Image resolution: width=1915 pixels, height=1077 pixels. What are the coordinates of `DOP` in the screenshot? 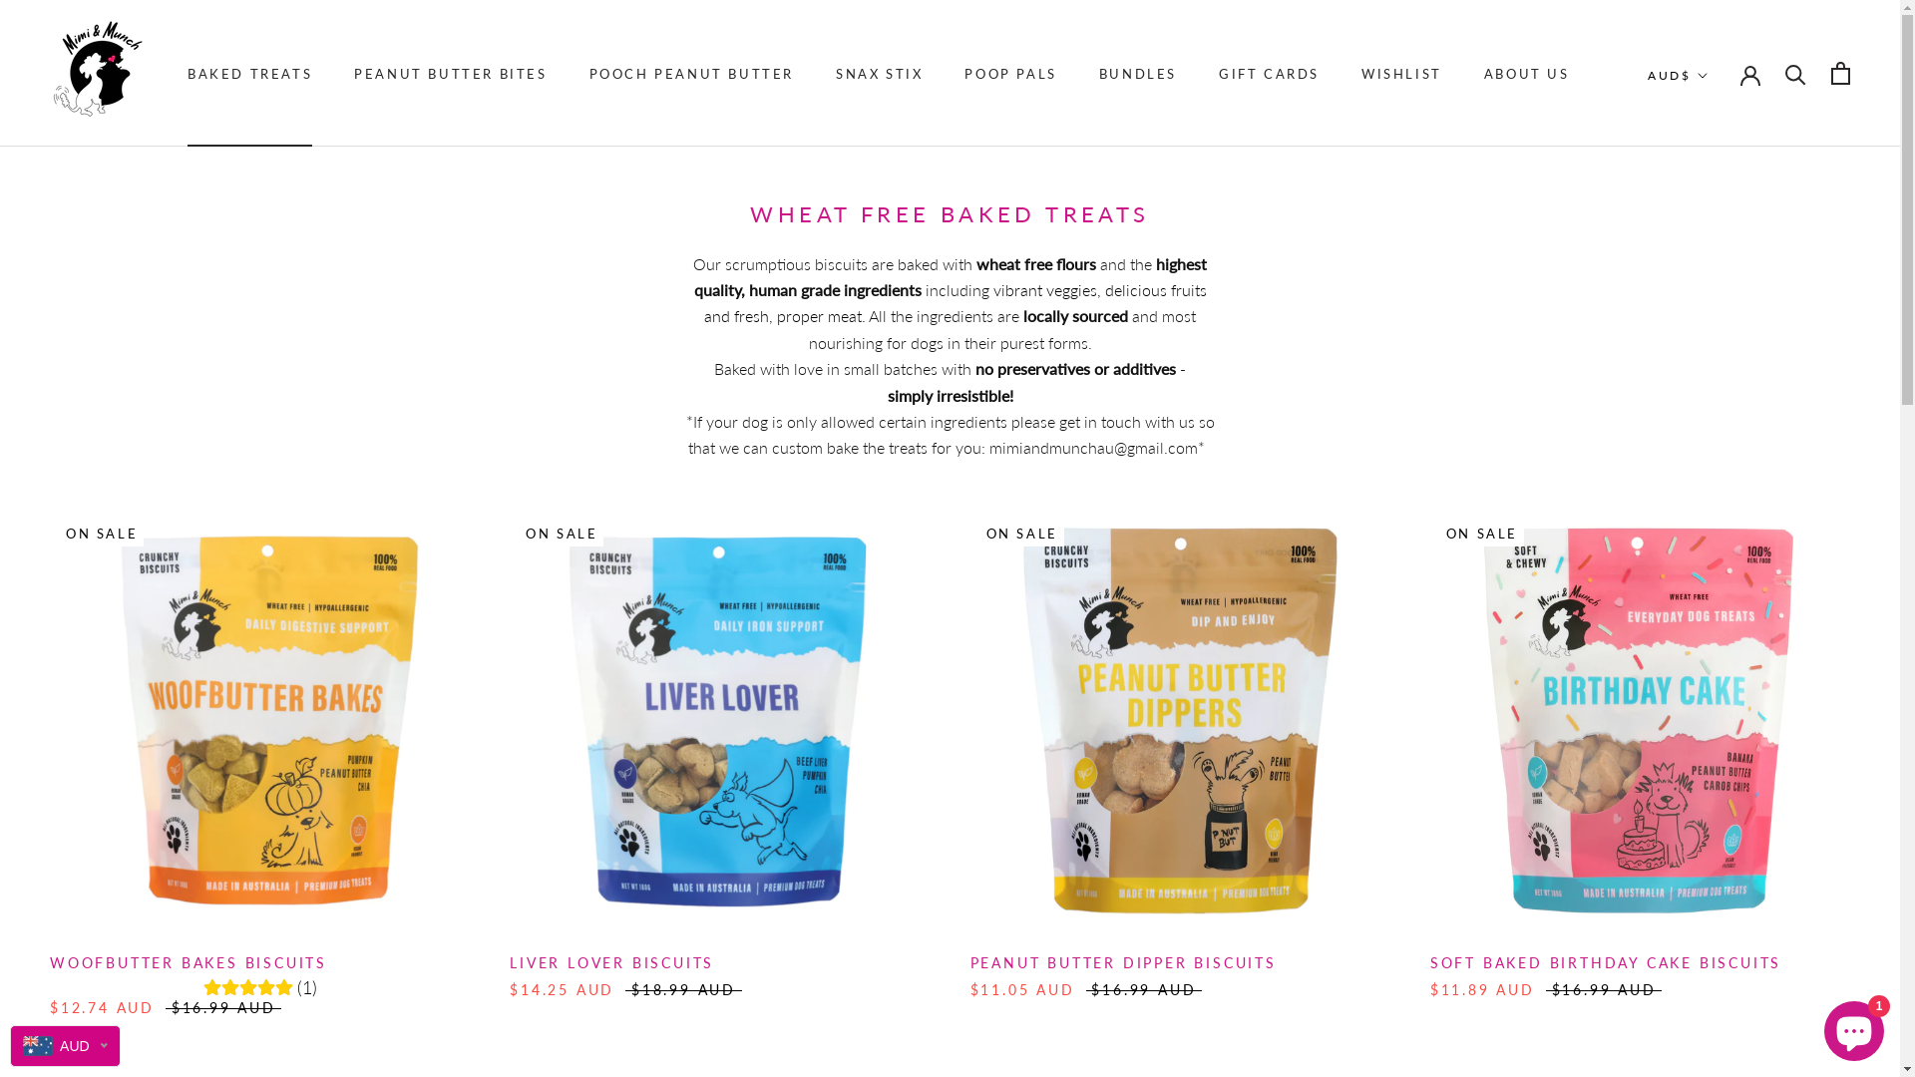 It's located at (1717, 922).